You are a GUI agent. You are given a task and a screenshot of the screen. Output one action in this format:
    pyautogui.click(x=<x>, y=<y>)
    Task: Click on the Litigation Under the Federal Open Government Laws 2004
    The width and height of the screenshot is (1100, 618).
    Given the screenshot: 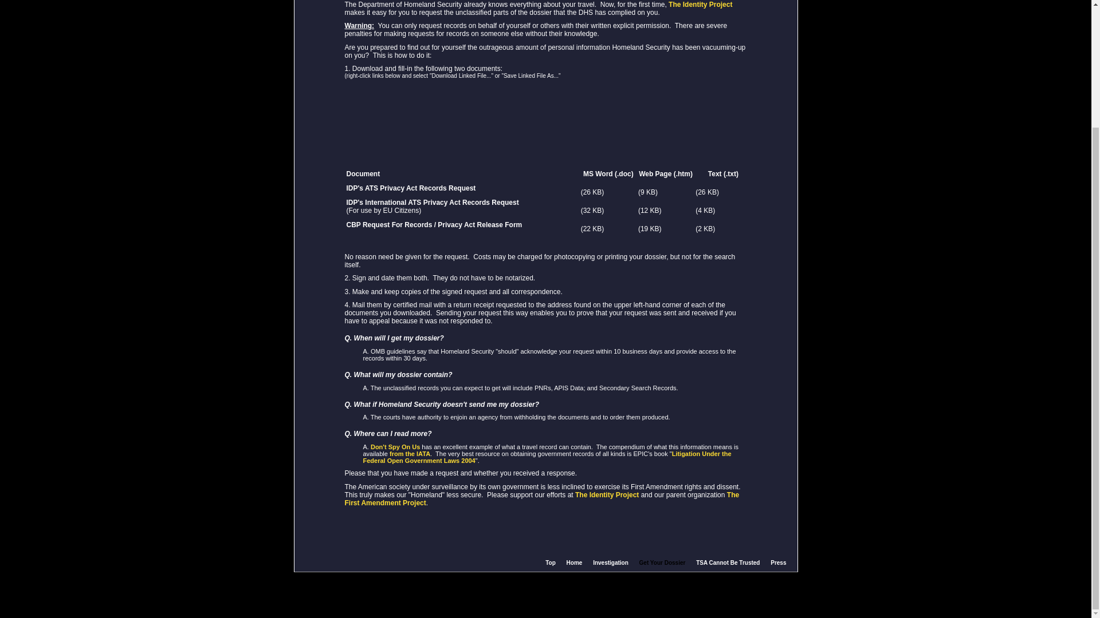 What is the action you would take?
    pyautogui.click(x=547, y=457)
    